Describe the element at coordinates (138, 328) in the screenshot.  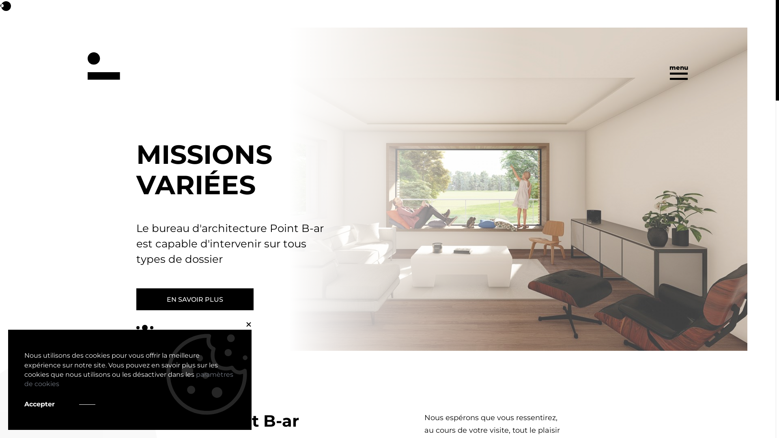
I see `1` at that location.